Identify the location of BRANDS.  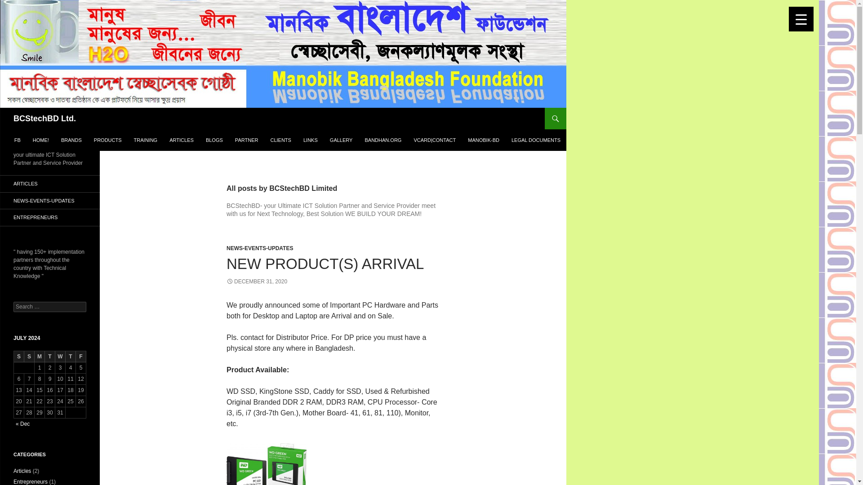
(71, 140).